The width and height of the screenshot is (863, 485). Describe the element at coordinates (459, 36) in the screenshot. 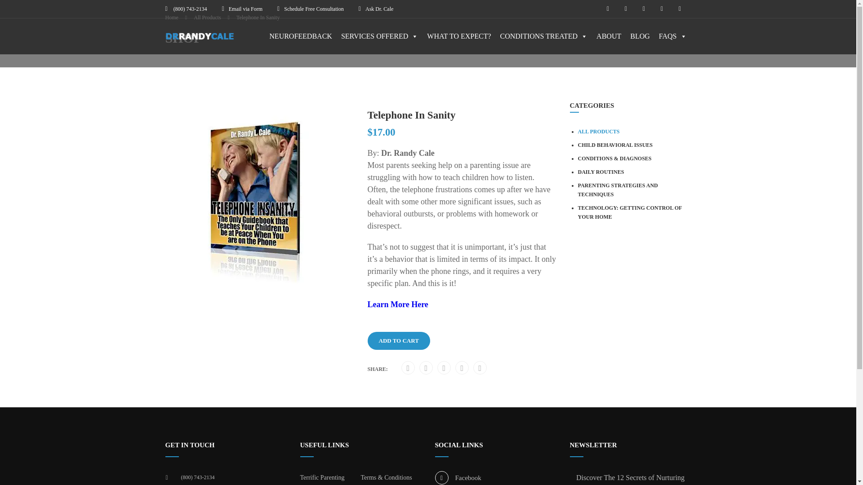

I see `WHAT TO EXPECT?` at that location.